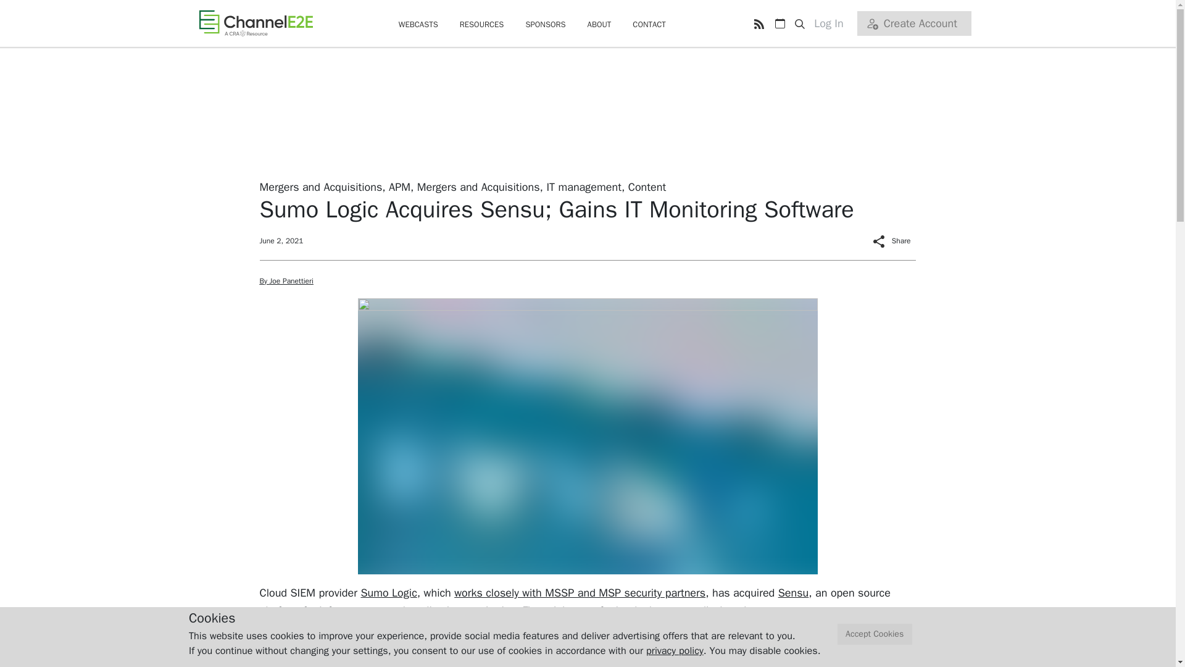  I want to click on WEBCASTS, so click(418, 25).